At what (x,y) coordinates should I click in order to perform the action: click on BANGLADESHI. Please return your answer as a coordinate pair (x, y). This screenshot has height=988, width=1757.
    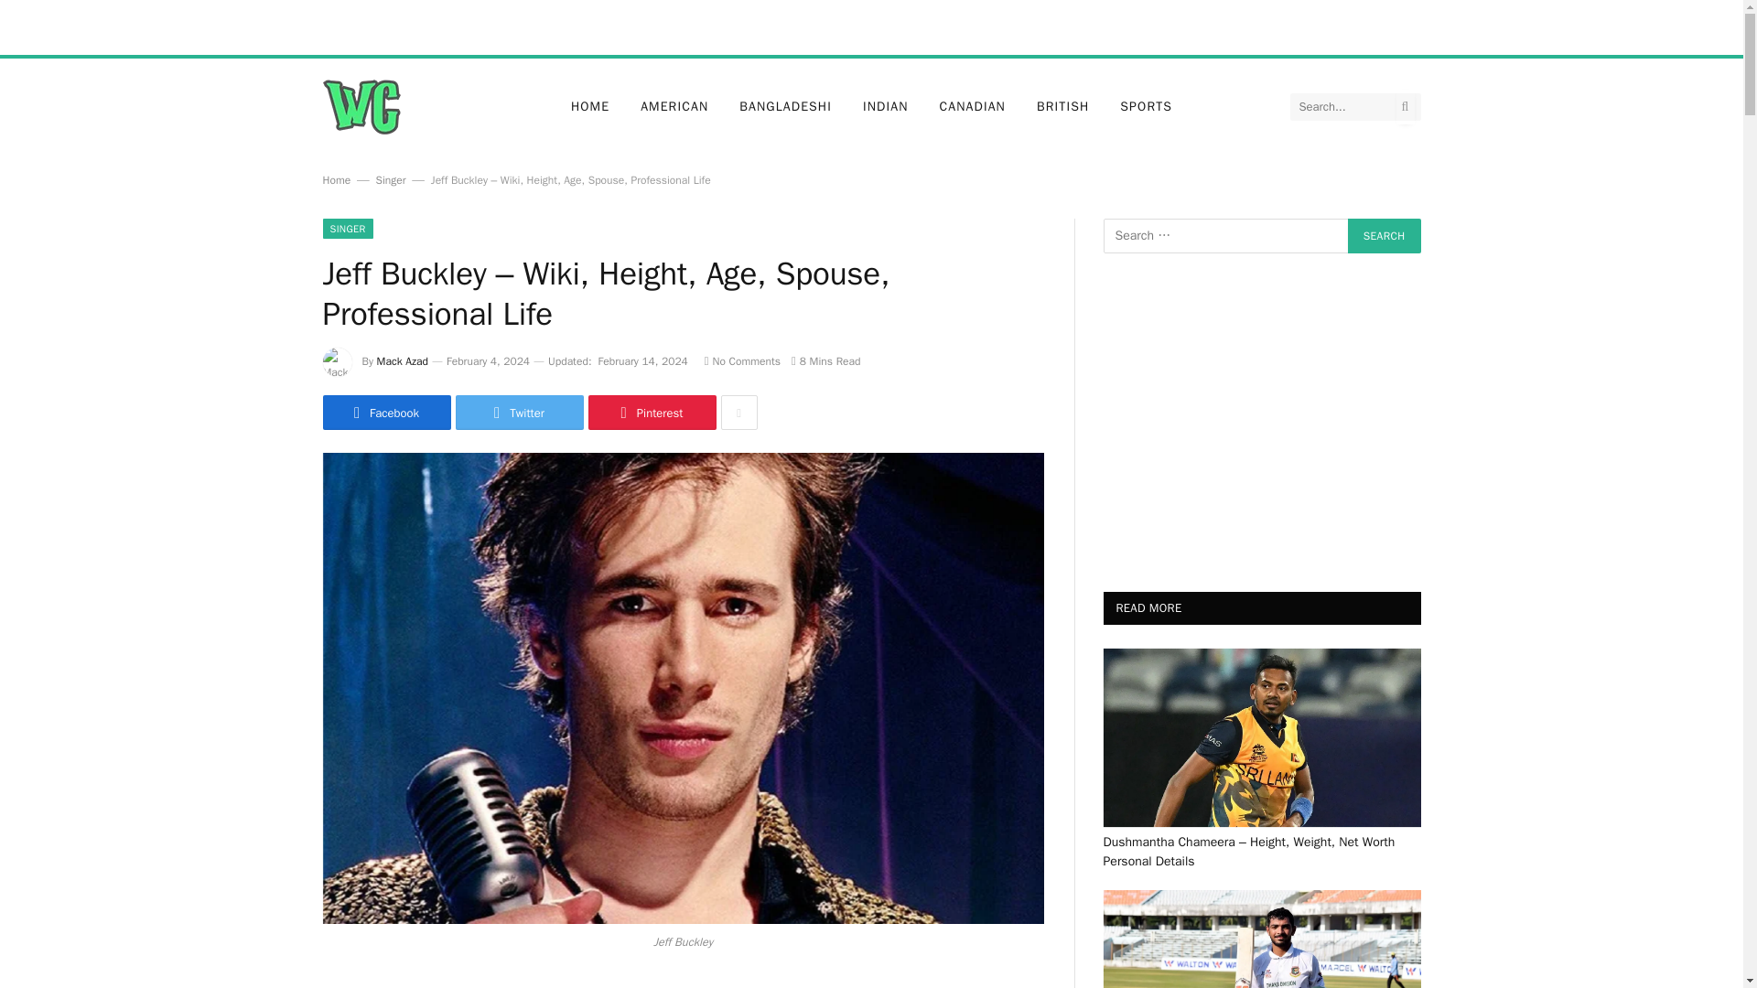
    Looking at the image, I should click on (785, 106).